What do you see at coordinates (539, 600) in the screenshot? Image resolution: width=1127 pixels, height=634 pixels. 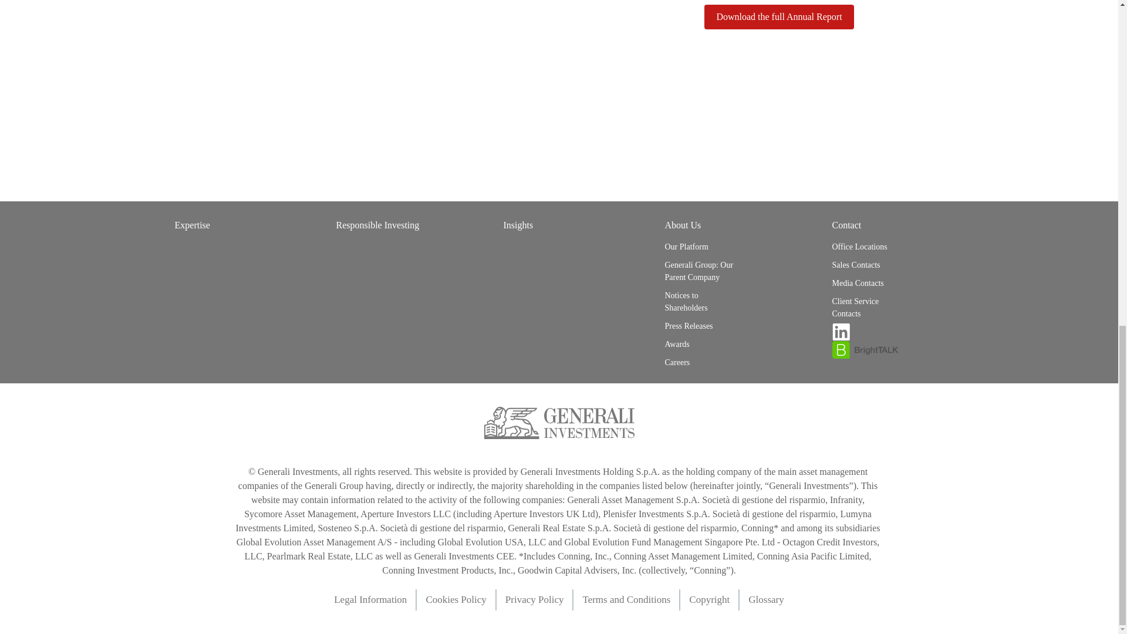 I see `Privacy Policy` at bounding box center [539, 600].